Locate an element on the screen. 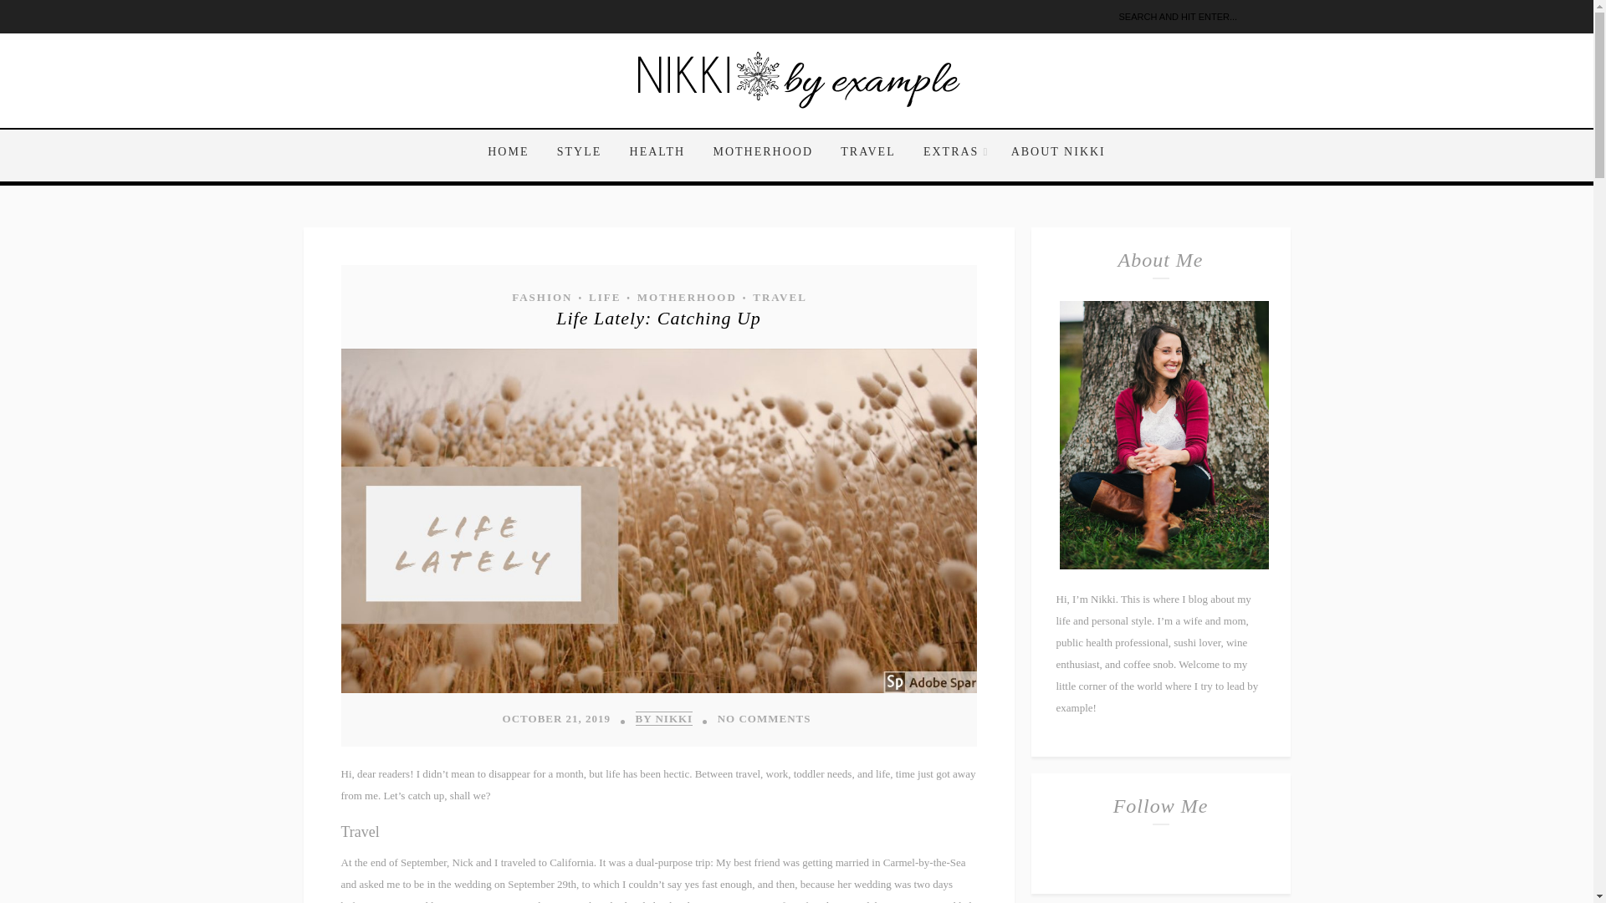  FASHION is located at coordinates (540, 297).